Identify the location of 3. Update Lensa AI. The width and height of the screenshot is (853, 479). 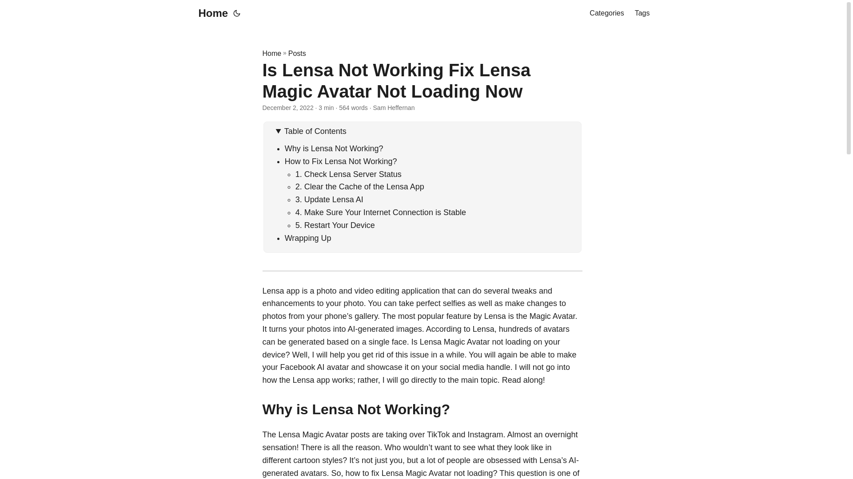
(329, 200).